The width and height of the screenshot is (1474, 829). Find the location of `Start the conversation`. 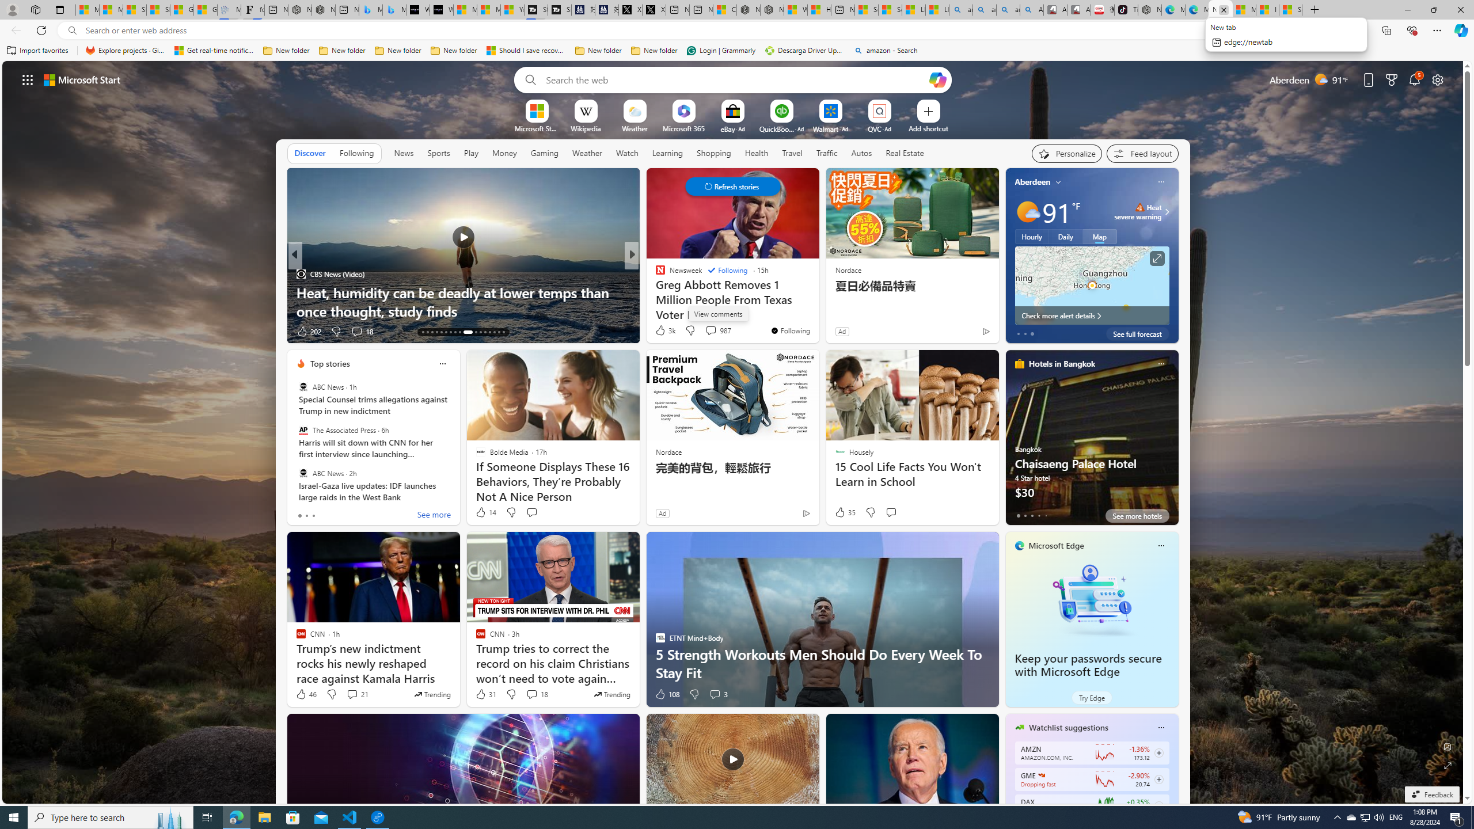

Start the conversation is located at coordinates (891, 512).